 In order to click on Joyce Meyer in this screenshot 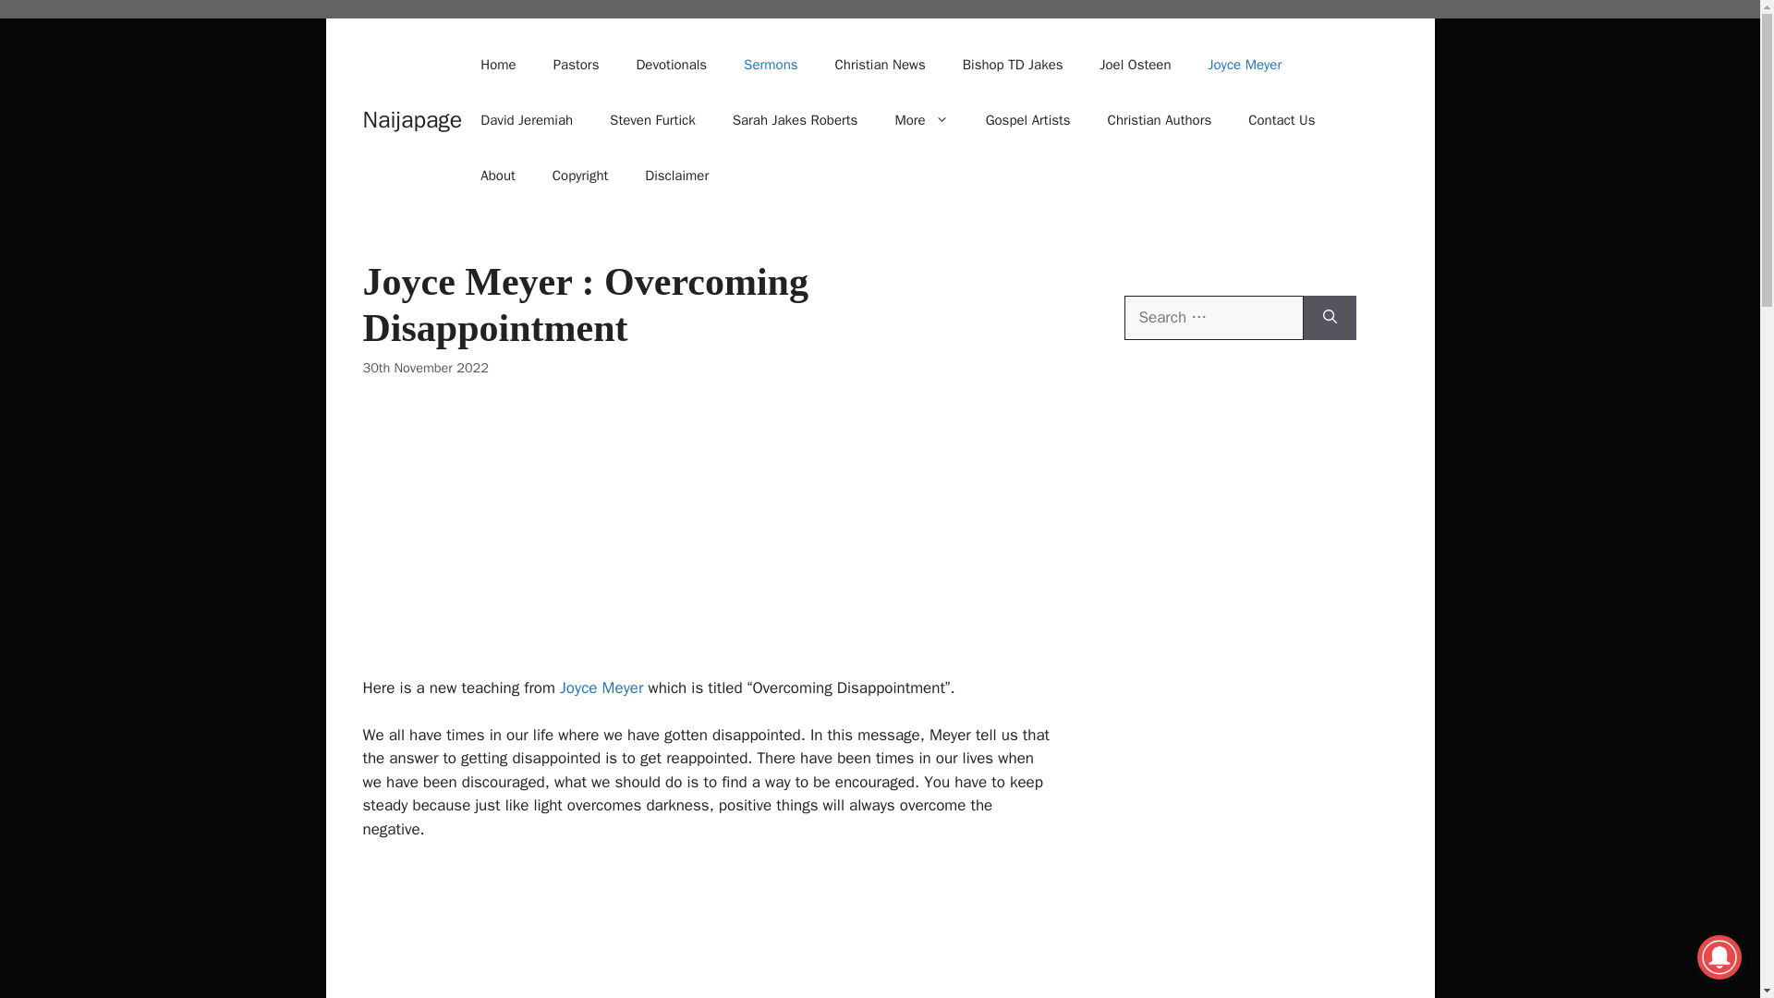, I will do `click(1245, 65)`.